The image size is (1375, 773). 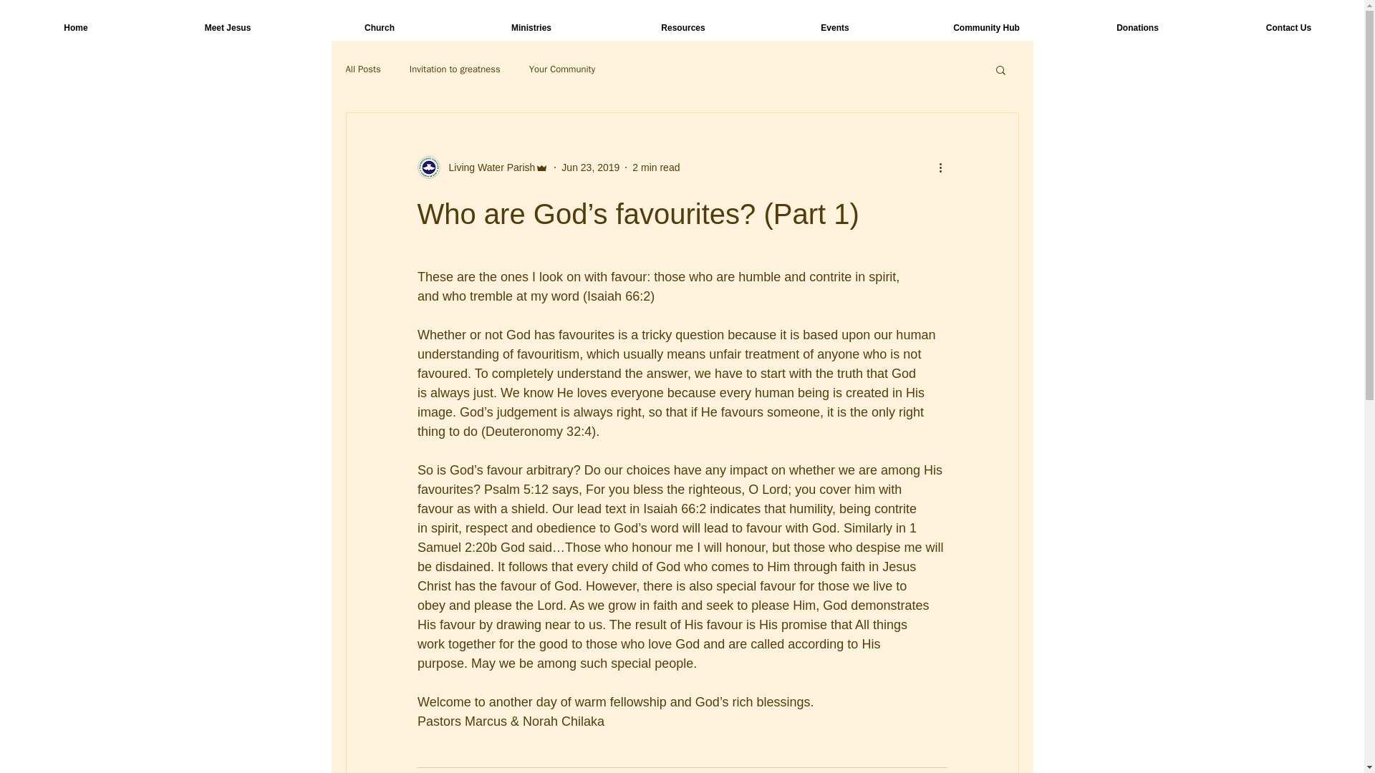 What do you see at coordinates (985, 28) in the screenshot?
I see `Community Hub` at bounding box center [985, 28].